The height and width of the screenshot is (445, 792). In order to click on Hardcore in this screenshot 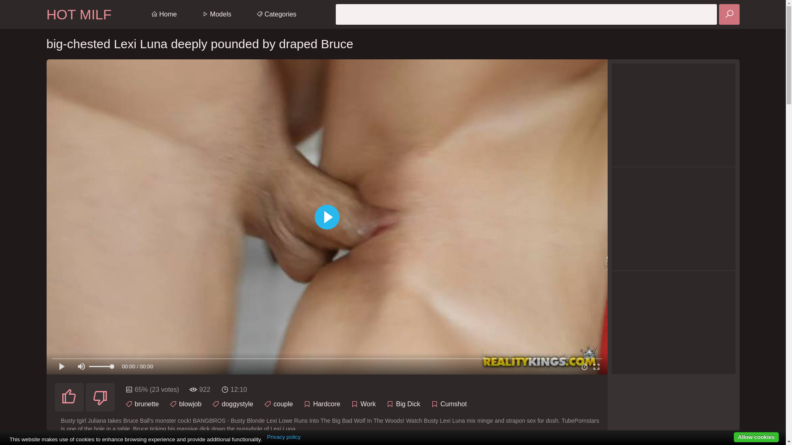, I will do `click(327, 404)`.